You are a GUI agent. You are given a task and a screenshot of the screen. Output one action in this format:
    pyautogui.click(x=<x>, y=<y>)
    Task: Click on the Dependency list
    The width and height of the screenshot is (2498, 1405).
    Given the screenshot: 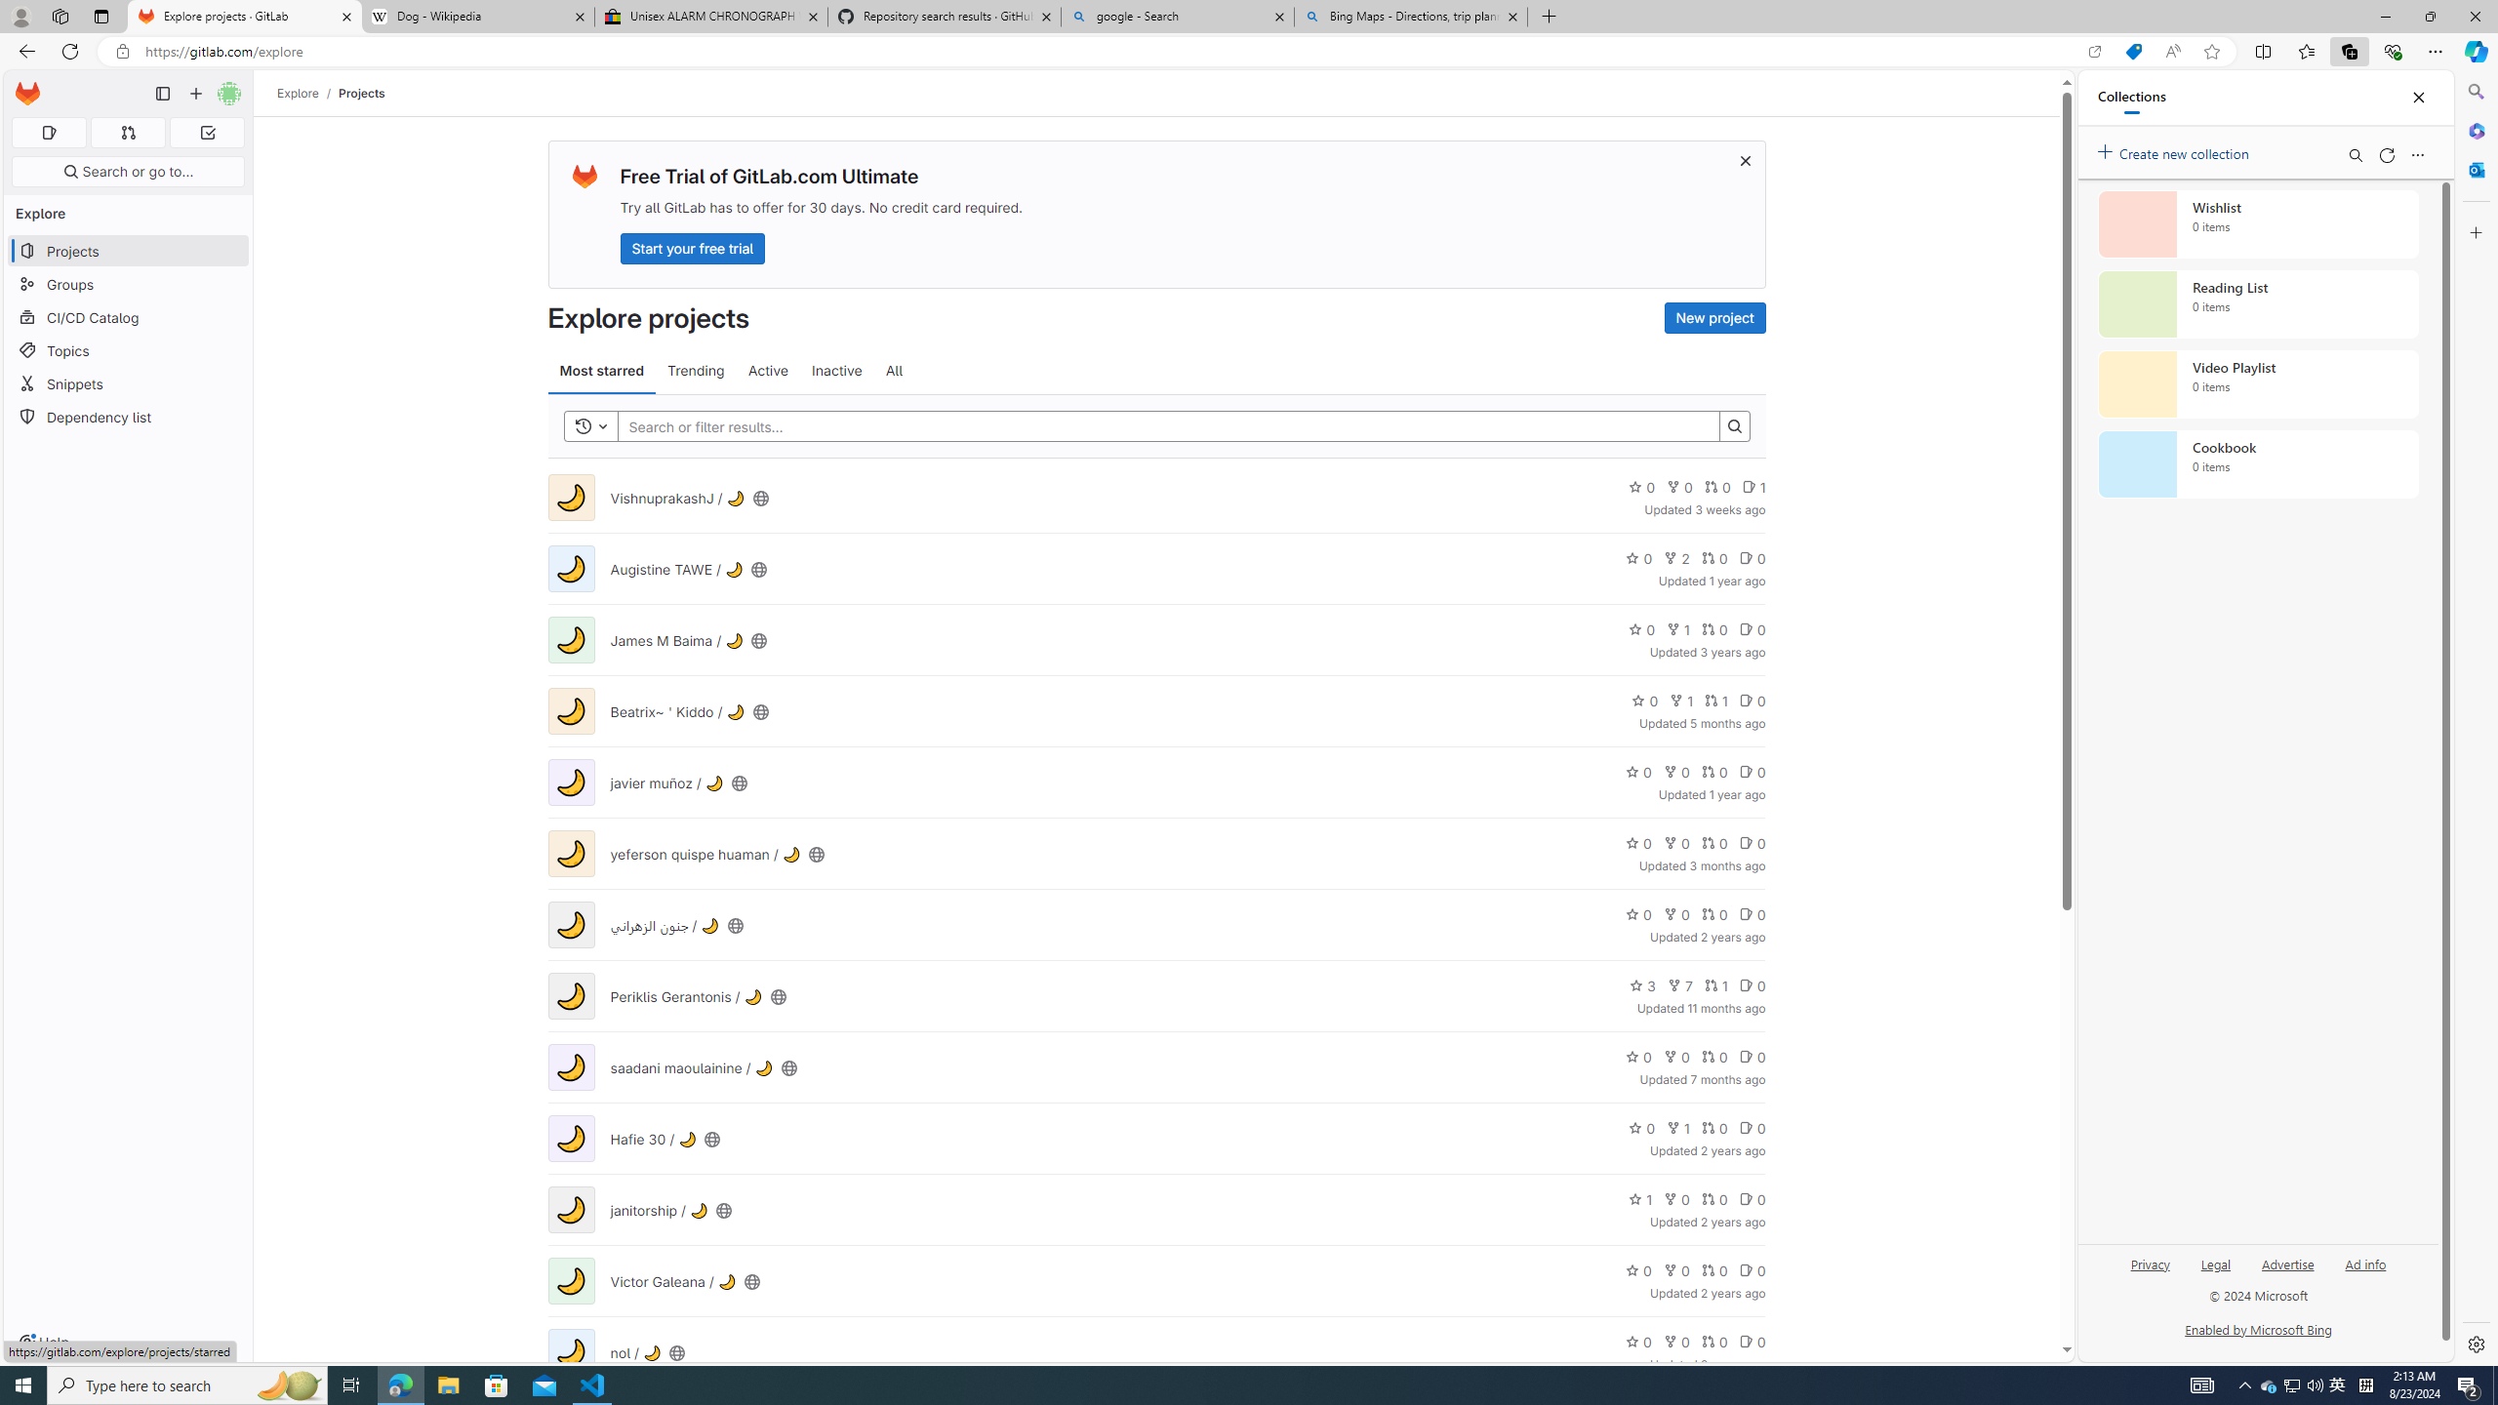 What is the action you would take?
    pyautogui.click(x=129, y=416)
    